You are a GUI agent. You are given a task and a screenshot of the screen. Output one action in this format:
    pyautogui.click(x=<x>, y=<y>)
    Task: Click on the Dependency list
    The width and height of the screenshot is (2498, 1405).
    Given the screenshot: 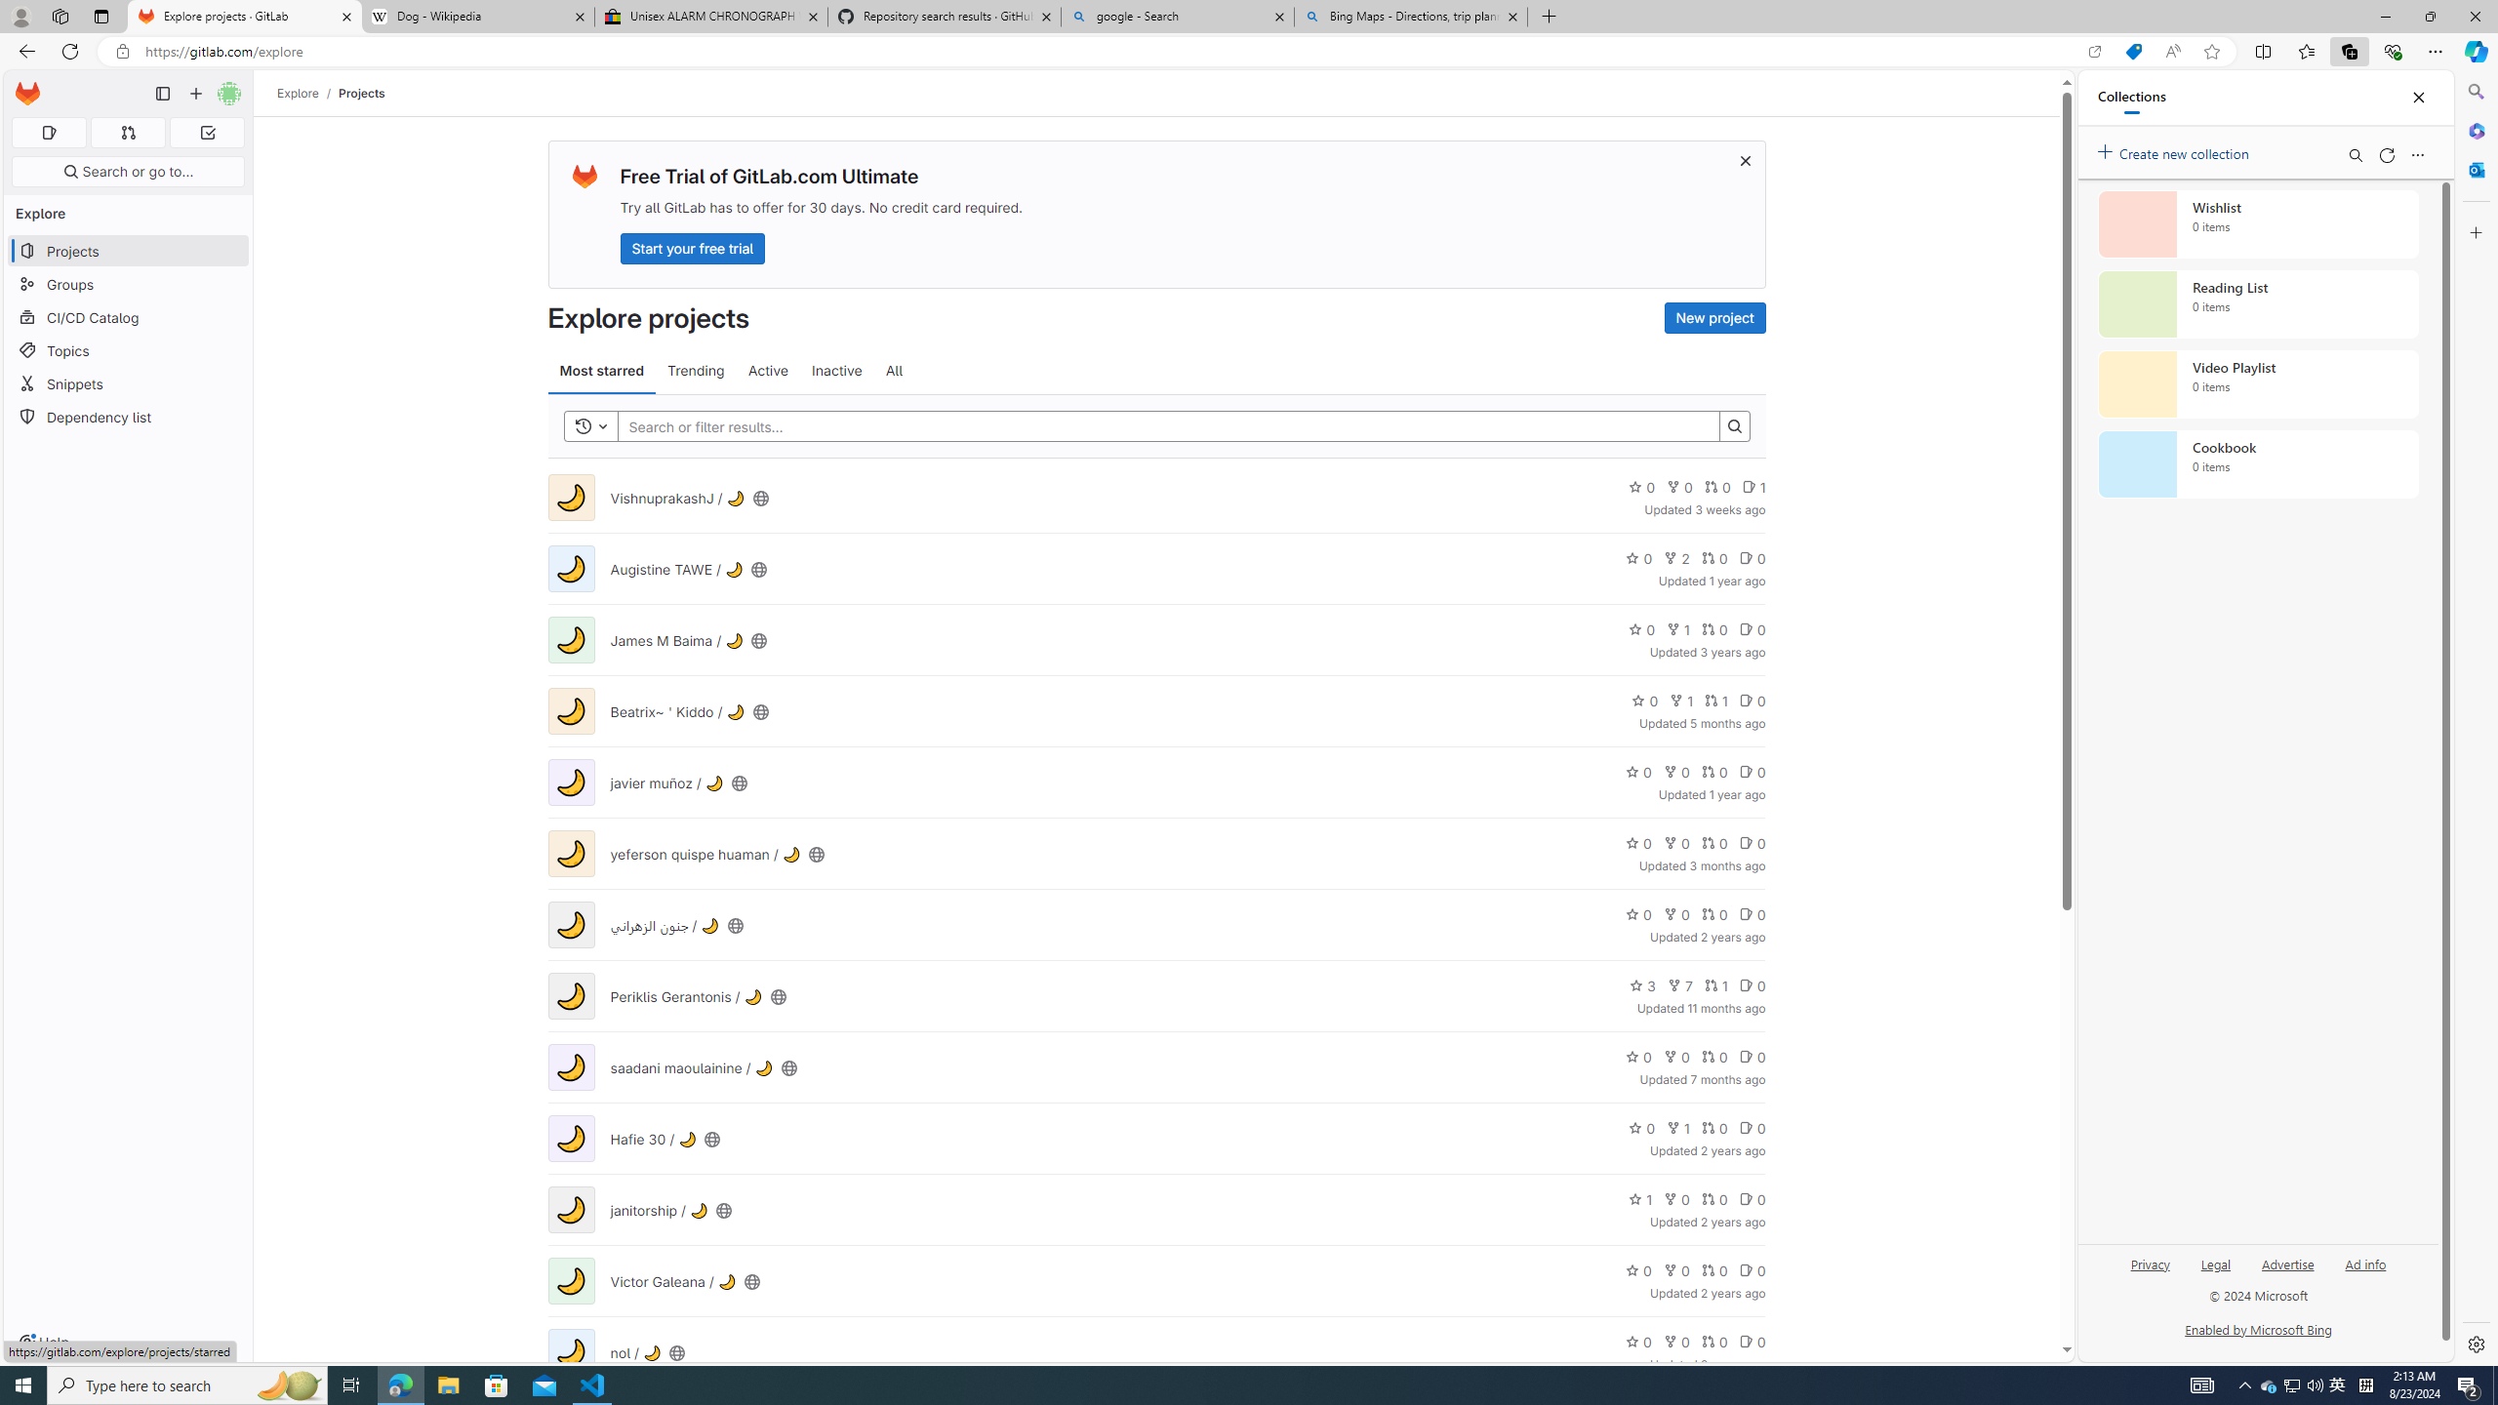 What is the action you would take?
    pyautogui.click(x=129, y=416)
    